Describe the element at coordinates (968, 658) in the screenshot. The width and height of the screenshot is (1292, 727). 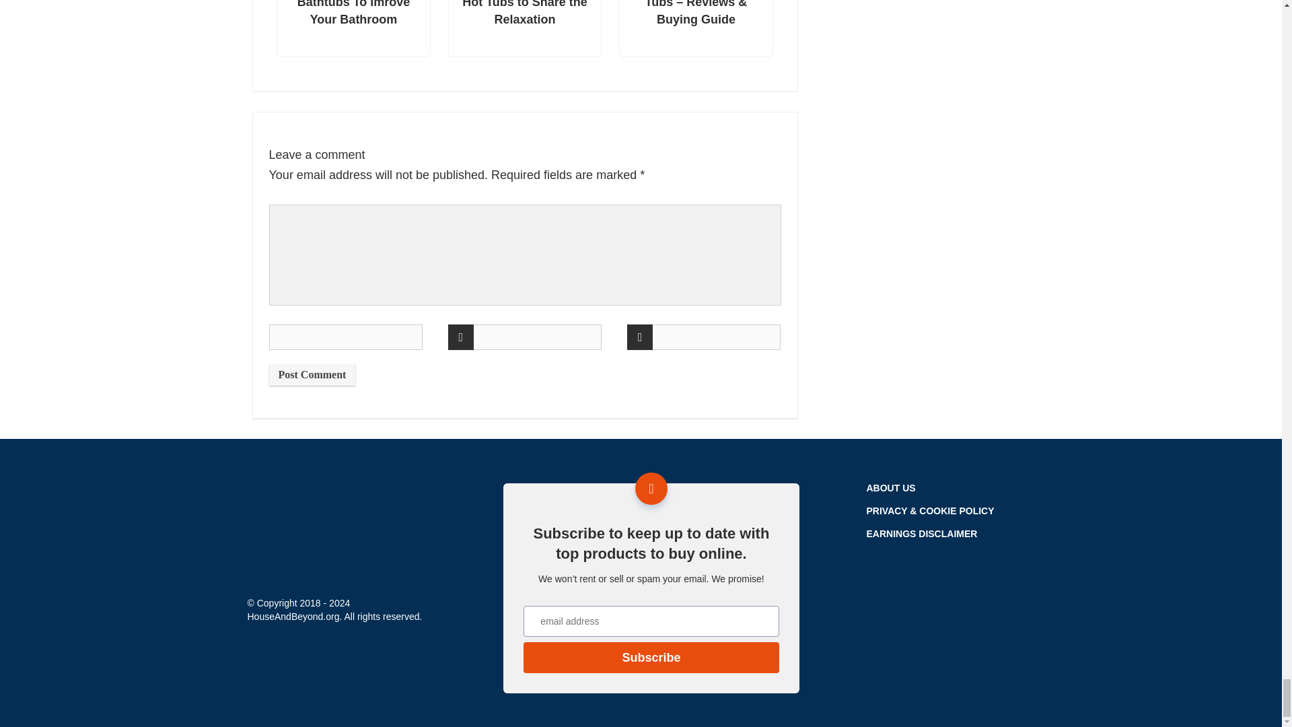
I see `DMCA.com Protection Status` at that location.